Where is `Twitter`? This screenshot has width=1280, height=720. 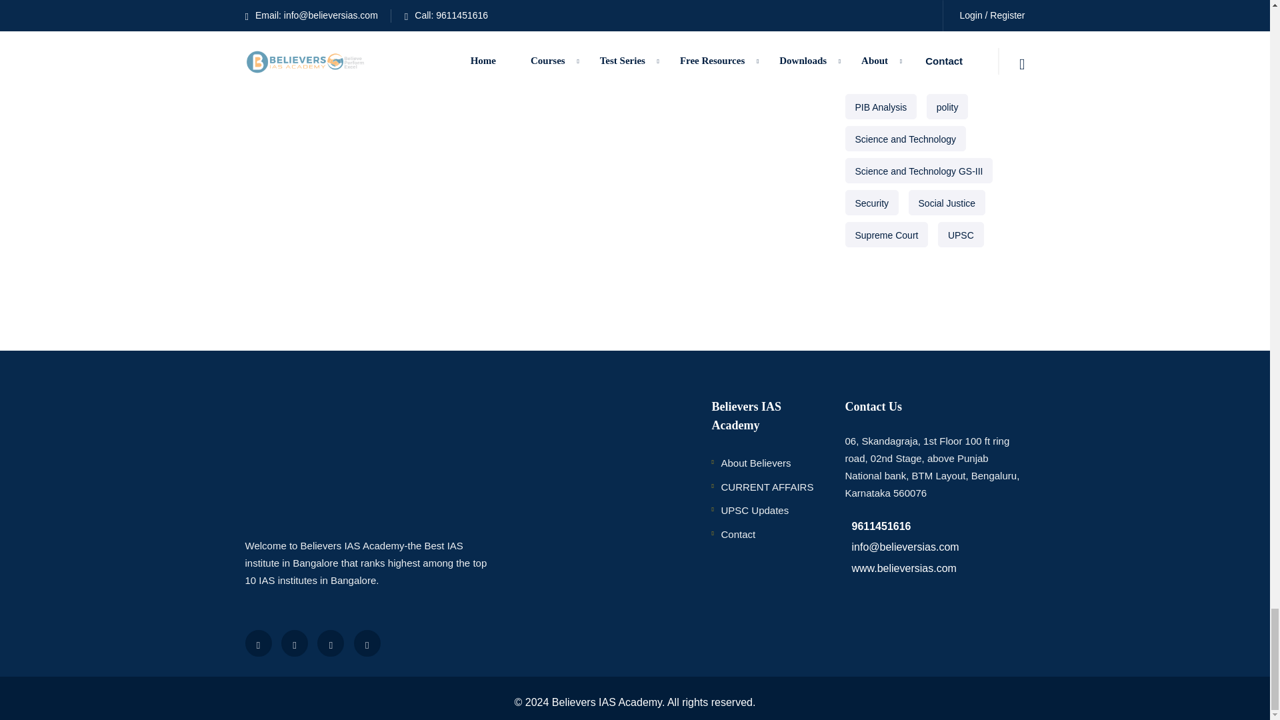 Twitter is located at coordinates (295, 643).